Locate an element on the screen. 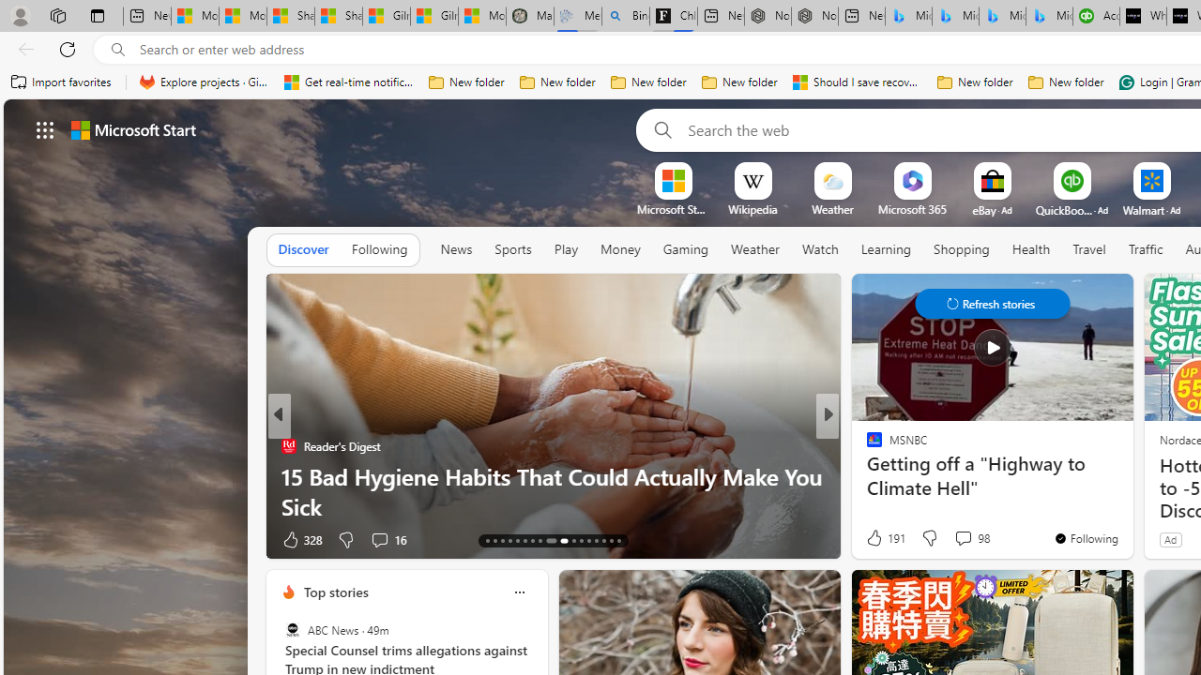 The image size is (1201, 675). View comments 56 Comment is located at coordinates (966, 538).